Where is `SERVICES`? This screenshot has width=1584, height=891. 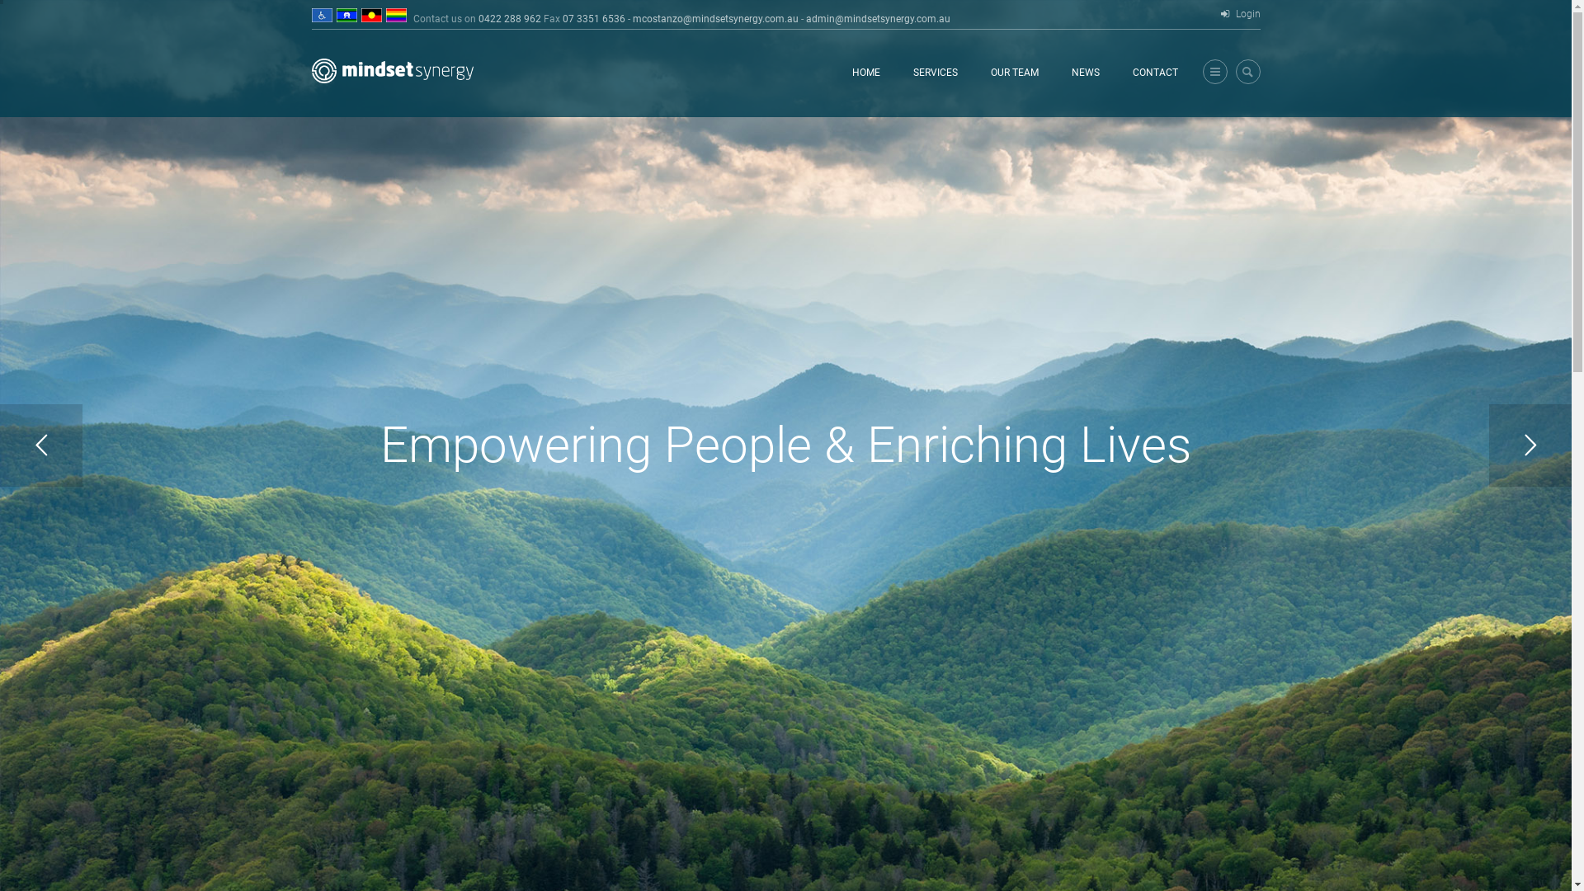
SERVICES is located at coordinates (935, 73).